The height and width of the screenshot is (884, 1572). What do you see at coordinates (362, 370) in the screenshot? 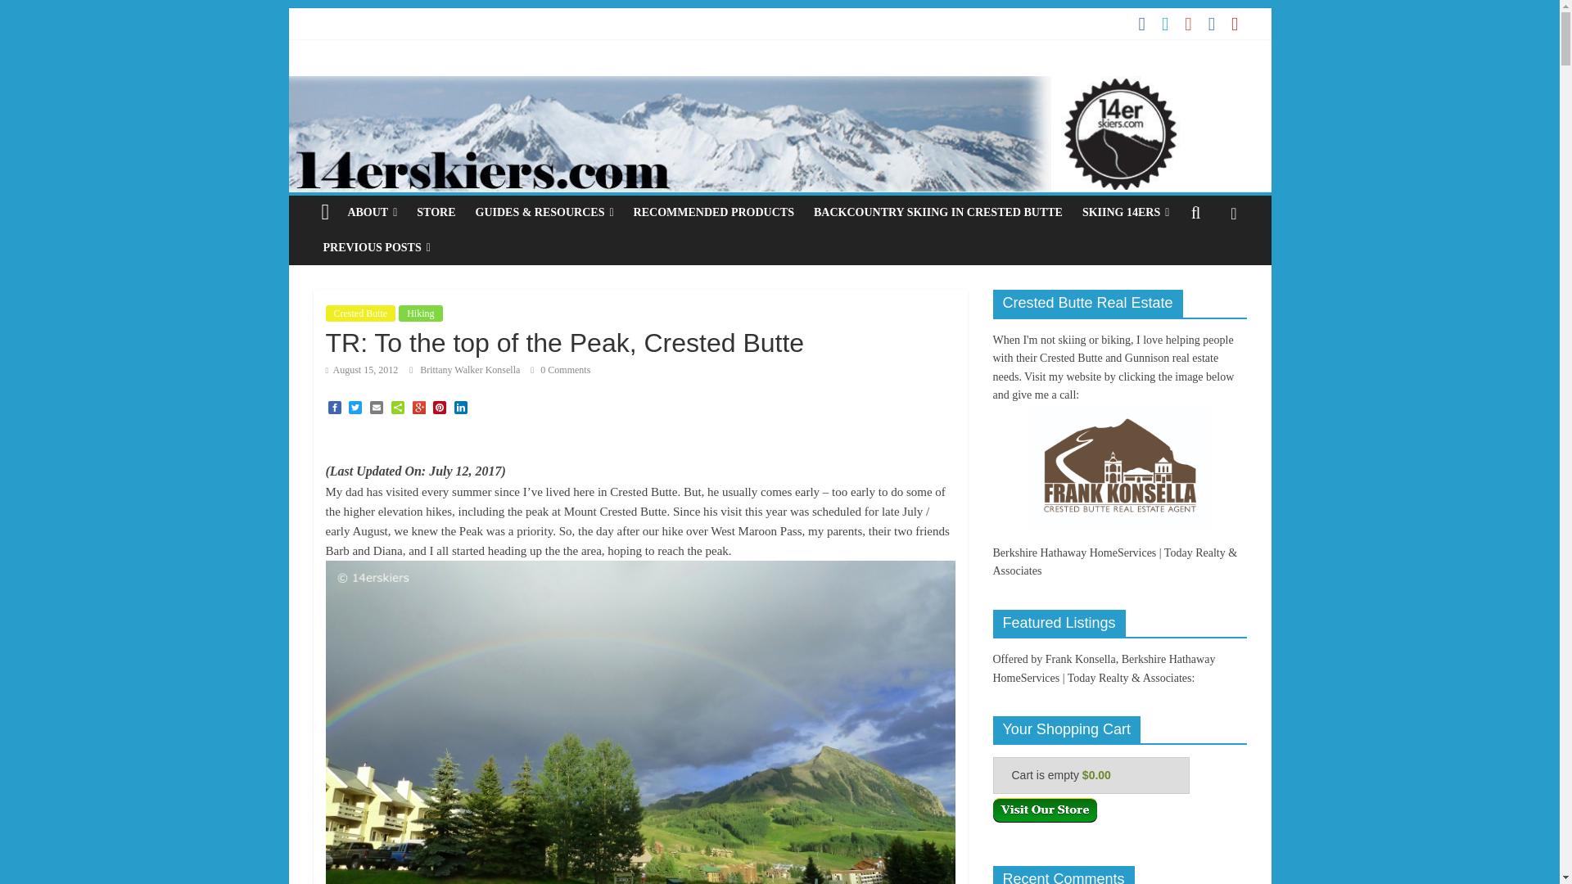
I see `5:07 am` at bounding box center [362, 370].